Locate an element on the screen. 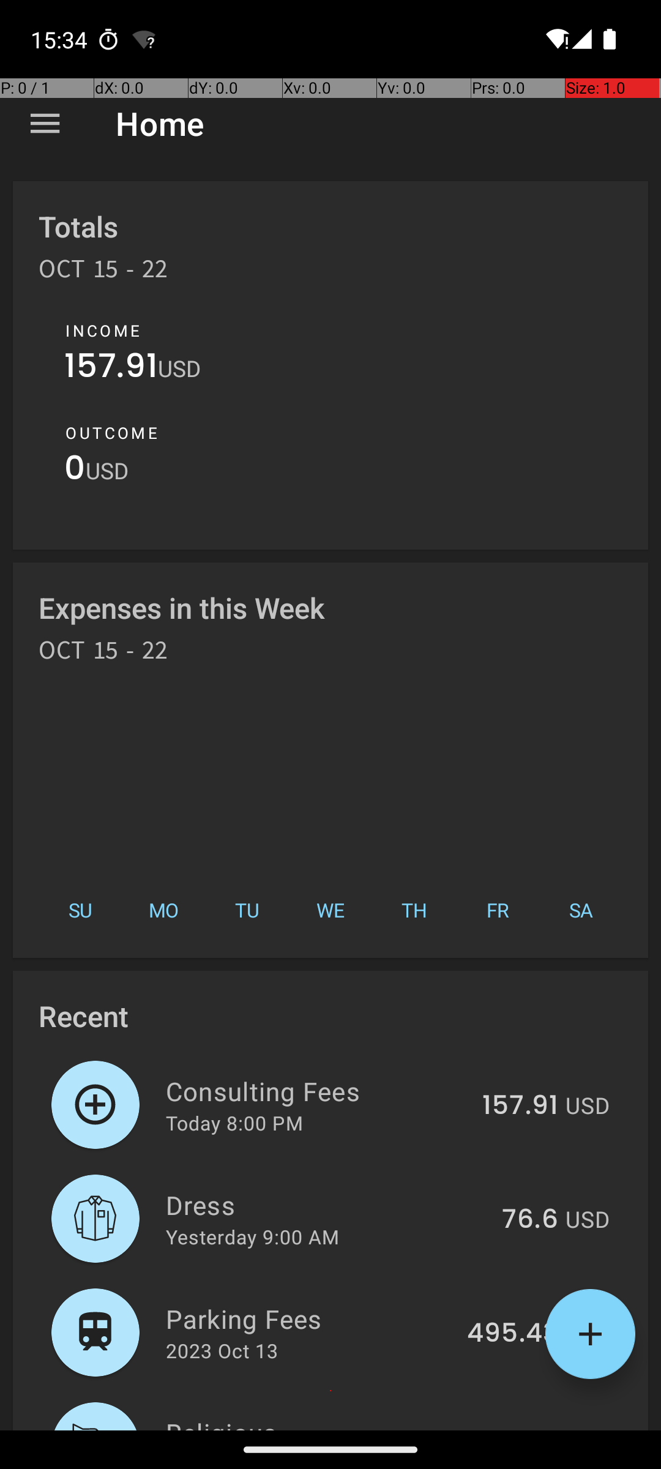 The width and height of the screenshot is (661, 1469). Yesterday 9:00 AM is located at coordinates (252, 1236).